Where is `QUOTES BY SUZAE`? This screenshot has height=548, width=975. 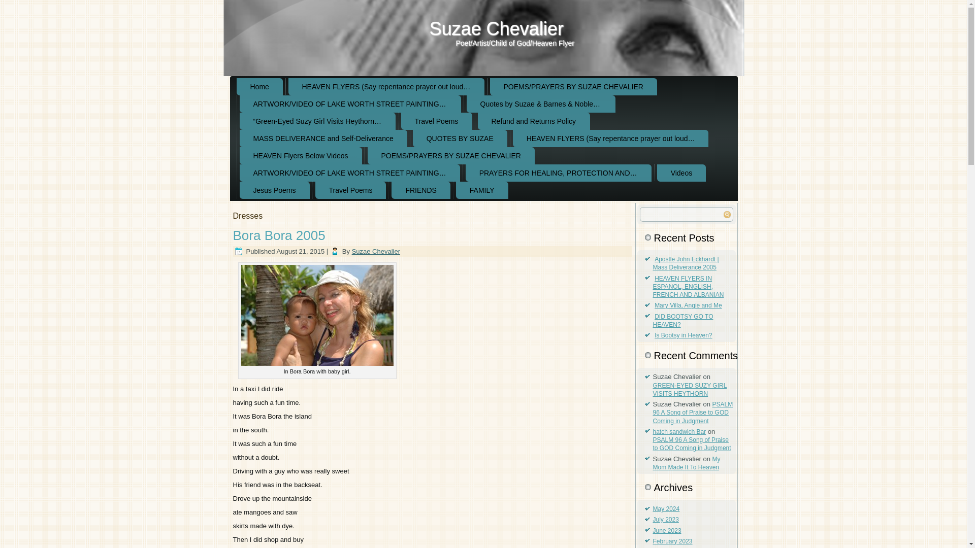 QUOTES BY SUZAE is located at coordinates (460, 138).